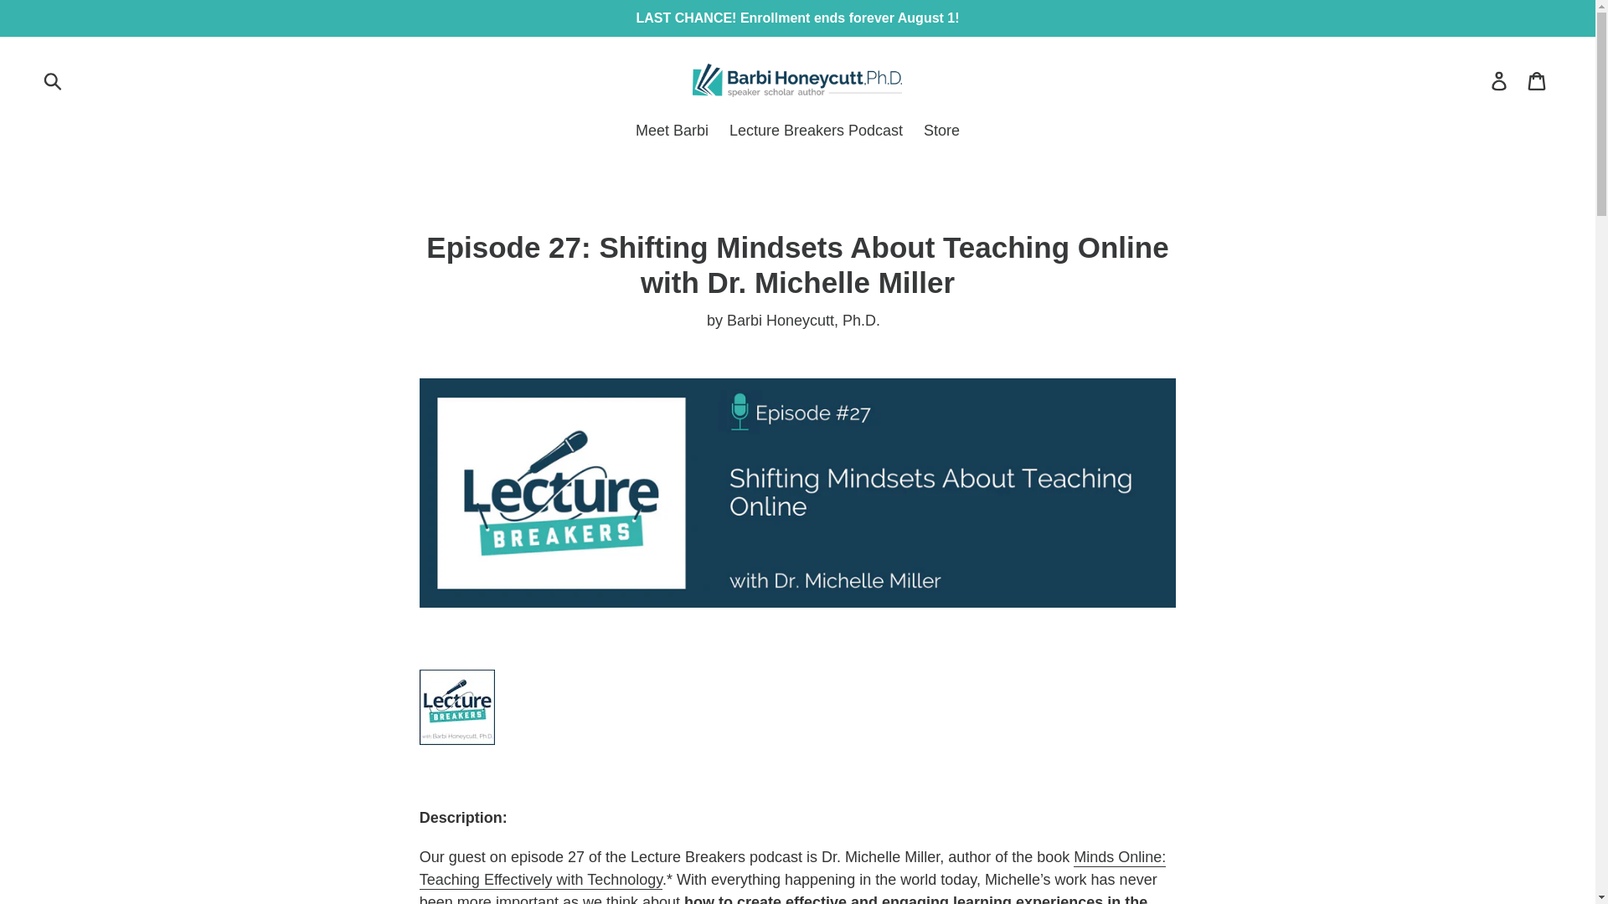 The width and height of the screenshot is (1608, 904). I want to click on Submit, so click(54, 80).